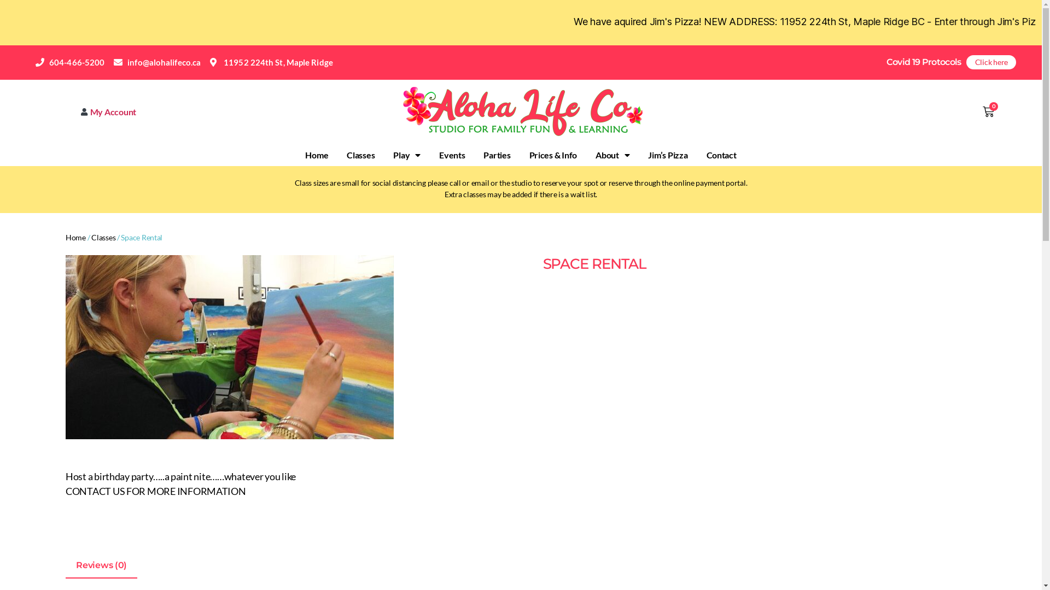  What do you see at coordinates (70, 62) in the screenshot?
I see `604-466-5200` at bounding box center [70, 62].